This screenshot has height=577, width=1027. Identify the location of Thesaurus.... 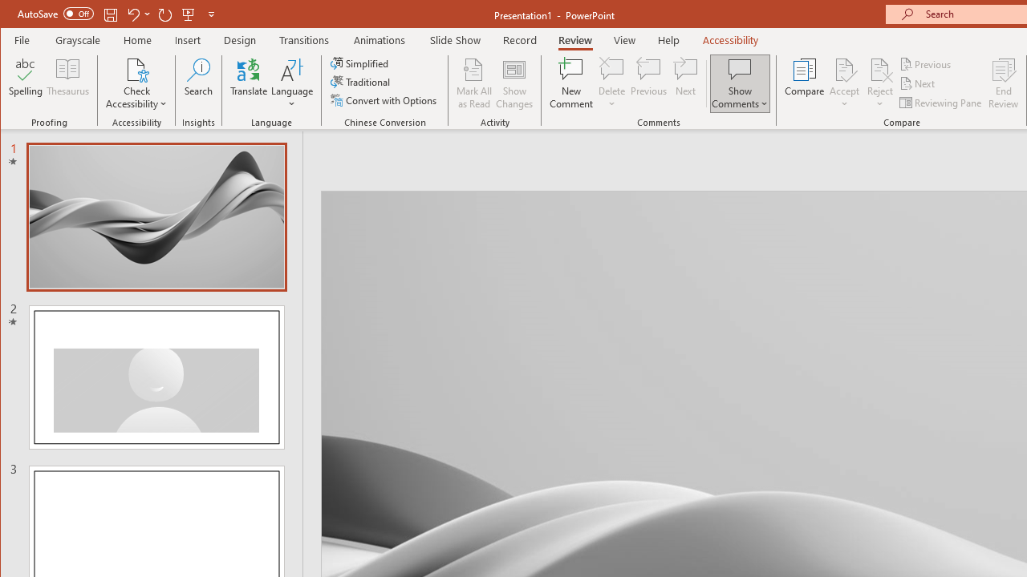
(67, 83).